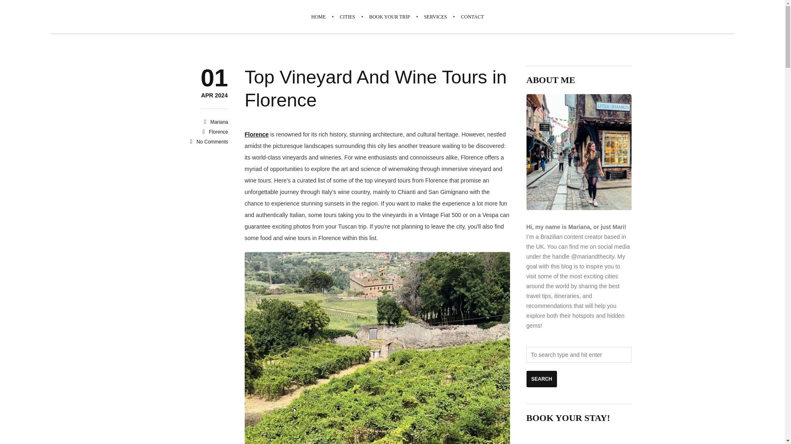  What do you see at coordinates (435, 17) in the screenshot?
I see `SERVICES` at bounding box center [435, 17].